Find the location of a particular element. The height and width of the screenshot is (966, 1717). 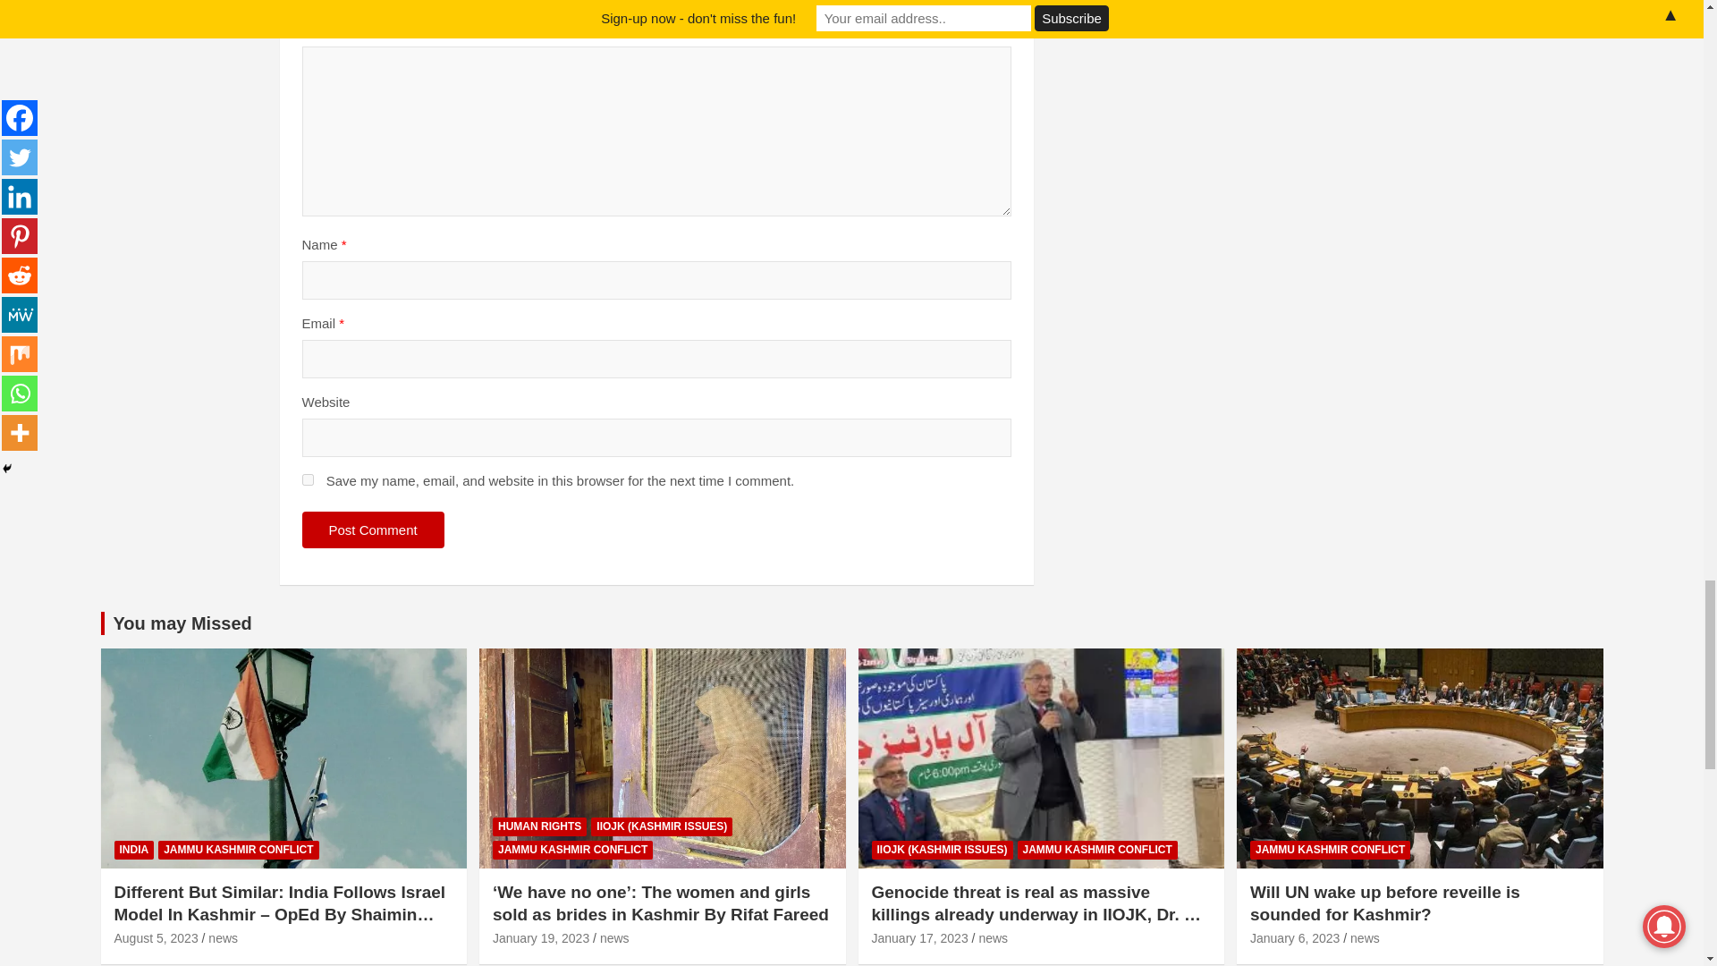

Post Comment is located at coordinates (373, 530).